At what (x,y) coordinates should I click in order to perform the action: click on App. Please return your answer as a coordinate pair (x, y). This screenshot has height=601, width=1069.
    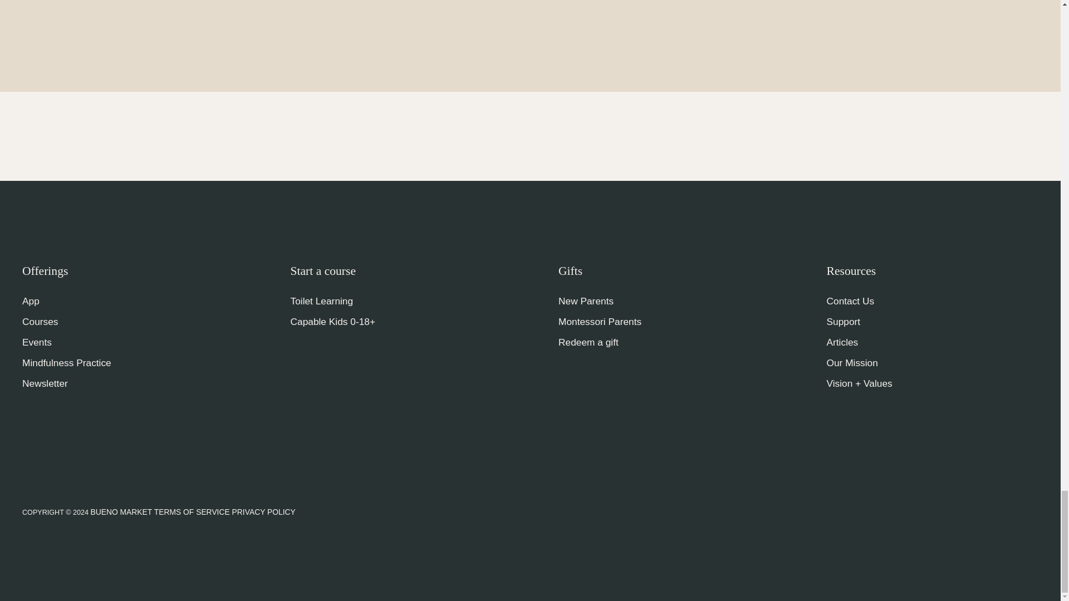
    Looking at the image, I should click on (31, 302).